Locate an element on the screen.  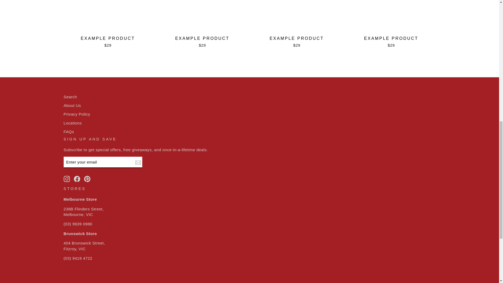
OTC Vintage  on Pinterest is located at coordinates (87, 179).